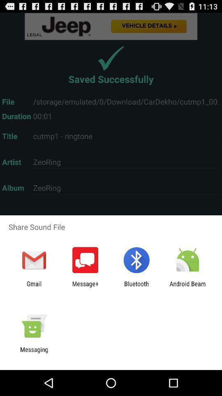 The width and height of the screenshot is (222, 396). I want to click on launch the icon next to message+ item, so click(136, 287).